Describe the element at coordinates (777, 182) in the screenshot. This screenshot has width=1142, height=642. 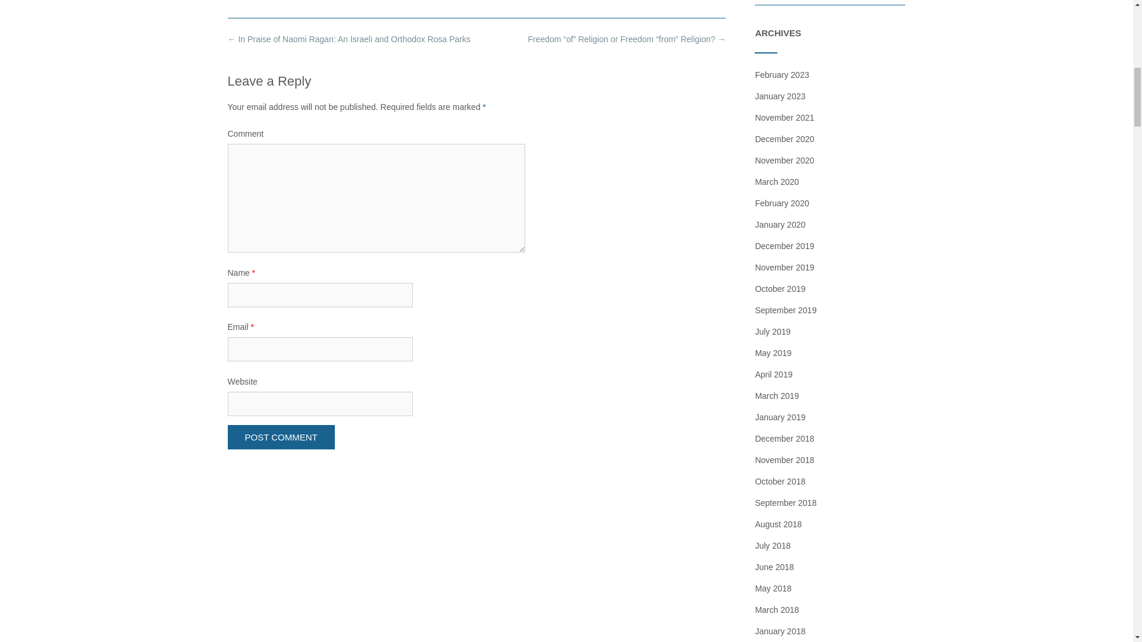
I see `March 2020` at that location.